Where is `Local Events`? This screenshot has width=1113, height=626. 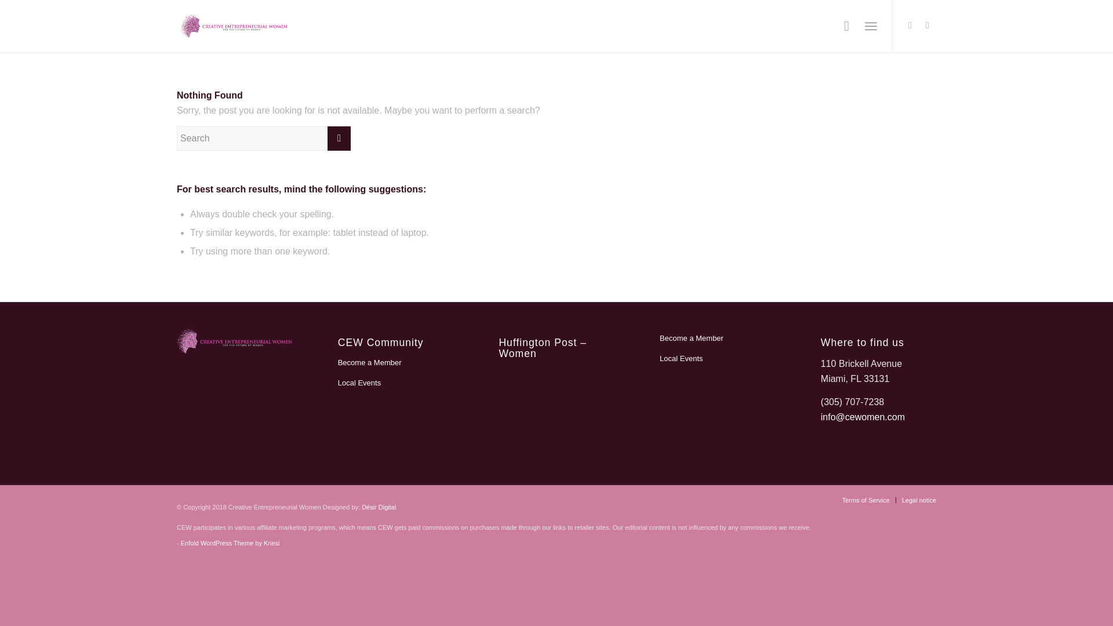
Local Events is located at coordinates (395, 383).